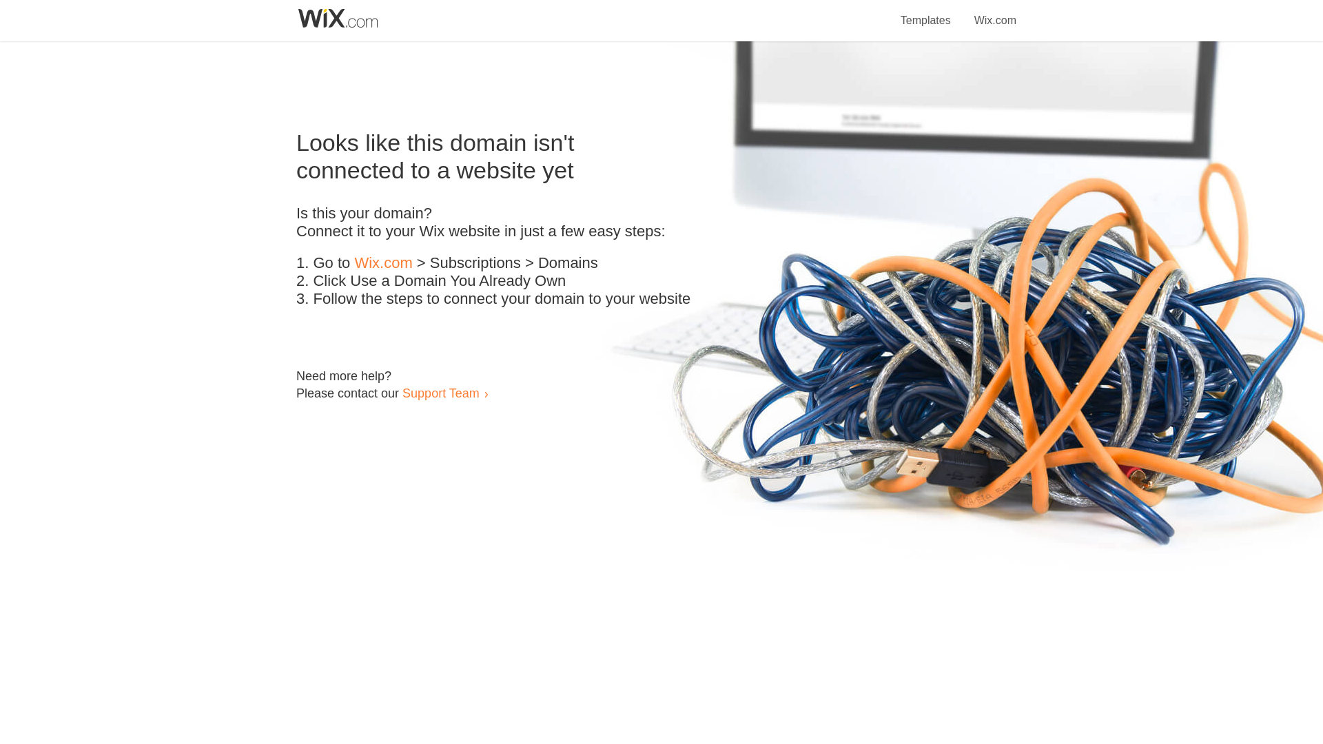 Image resolution: width=1323 pixels, height=744 pixels. Describe the element at coordinates (440, 393) in the screenshot. I see `Support Team` at that location.